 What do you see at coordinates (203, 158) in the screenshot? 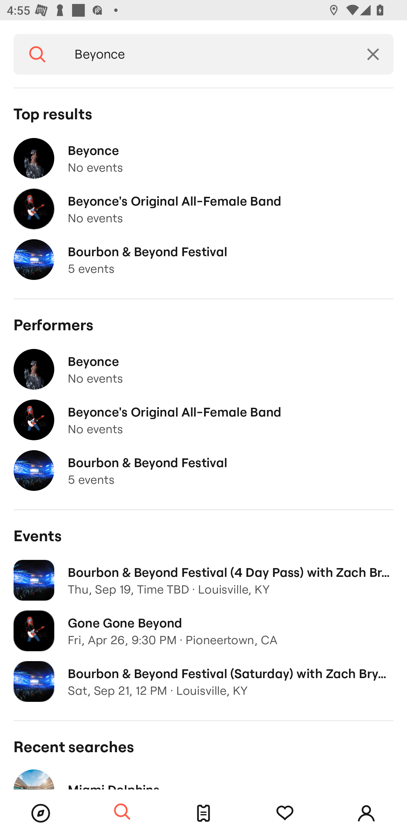
I see `Beyonce No events` at bounding box center [203, 158].